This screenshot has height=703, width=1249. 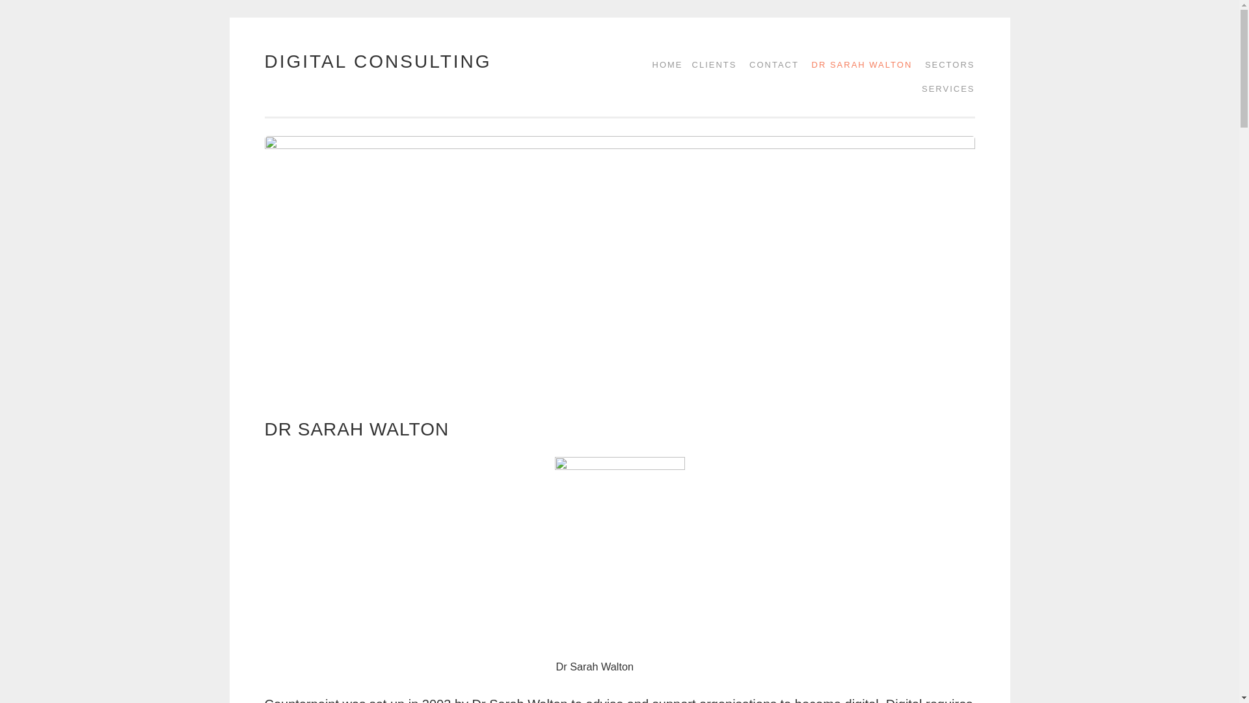 I want to click on CLIENTS, so click(x=710, y=64).